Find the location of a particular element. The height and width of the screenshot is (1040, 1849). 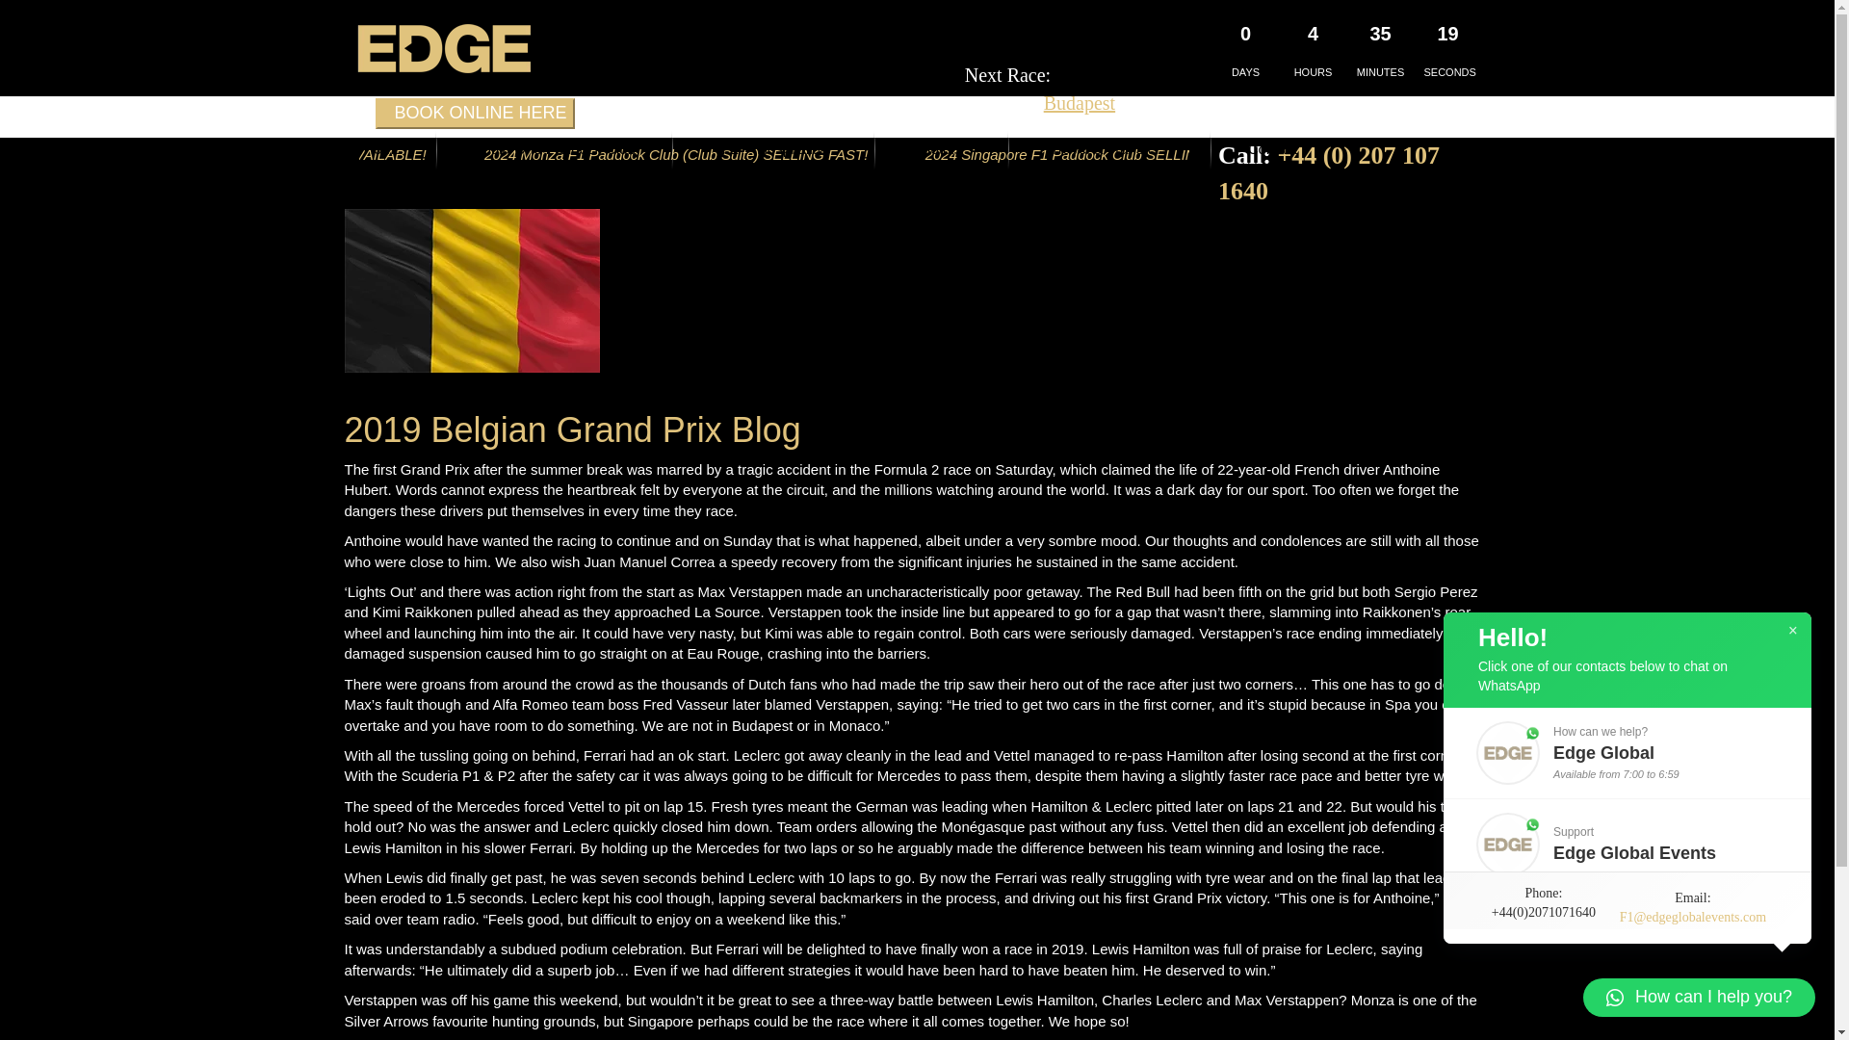

Home is located at coordinates (390, 148).